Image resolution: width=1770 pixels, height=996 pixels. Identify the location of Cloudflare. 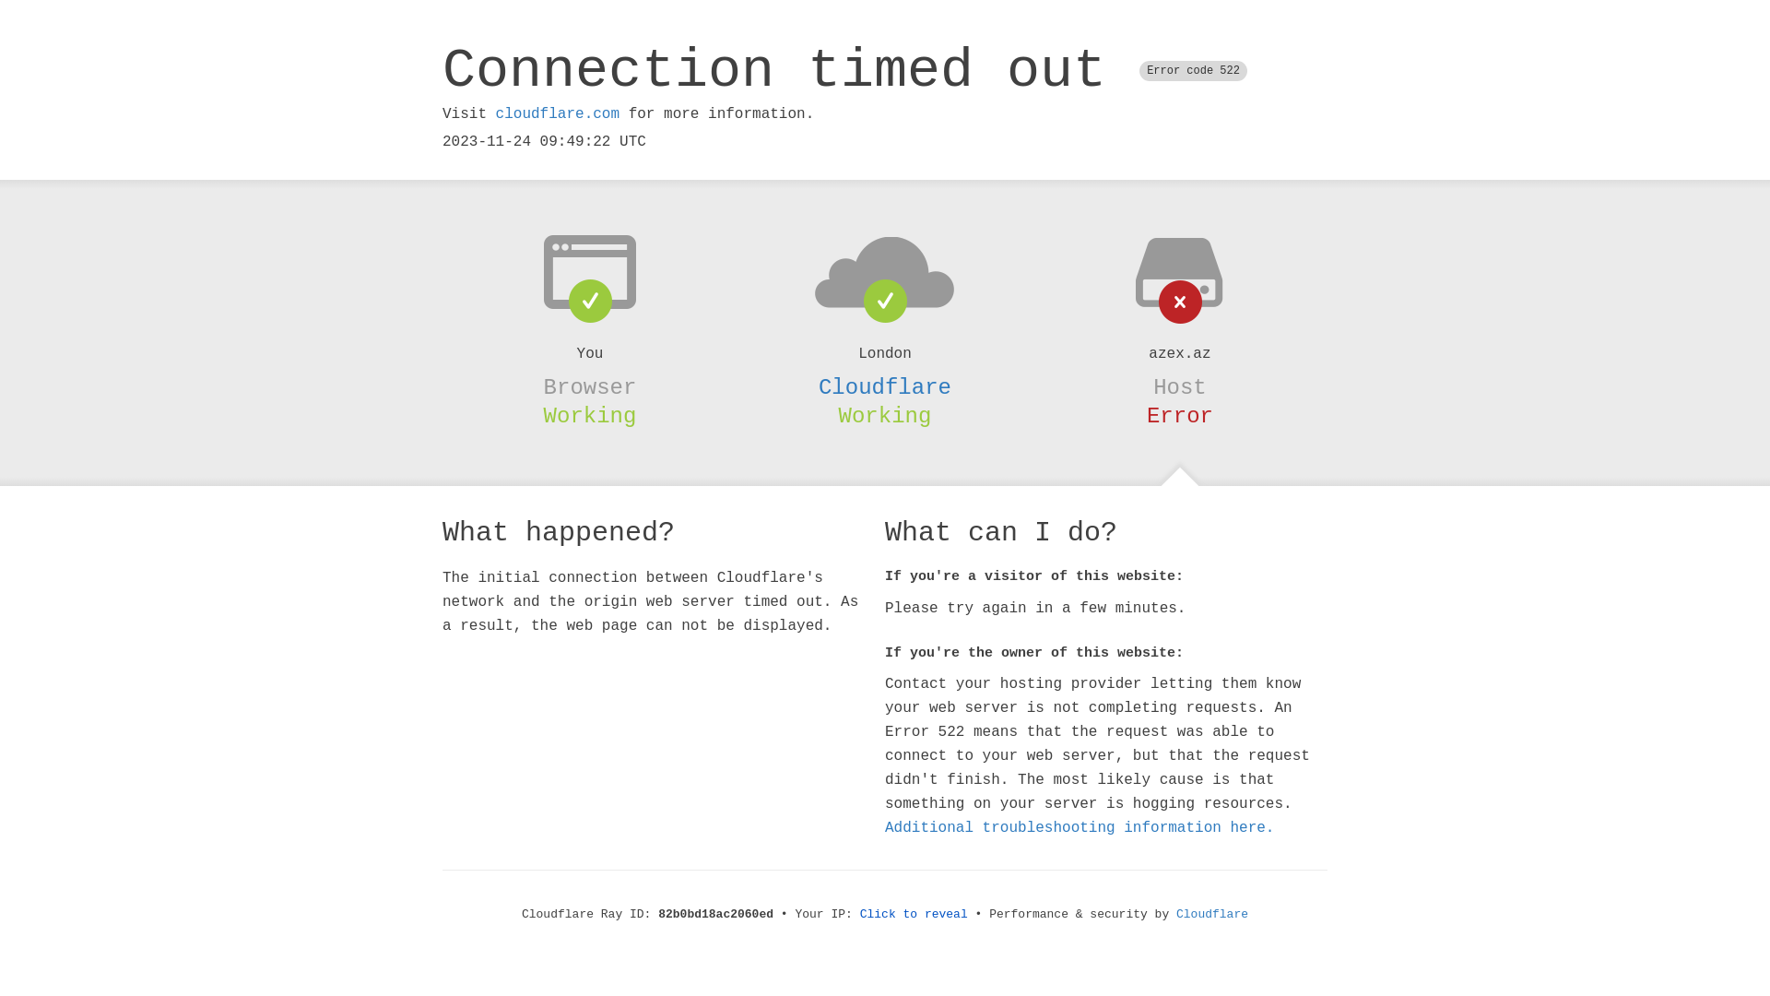
(1212, 915).